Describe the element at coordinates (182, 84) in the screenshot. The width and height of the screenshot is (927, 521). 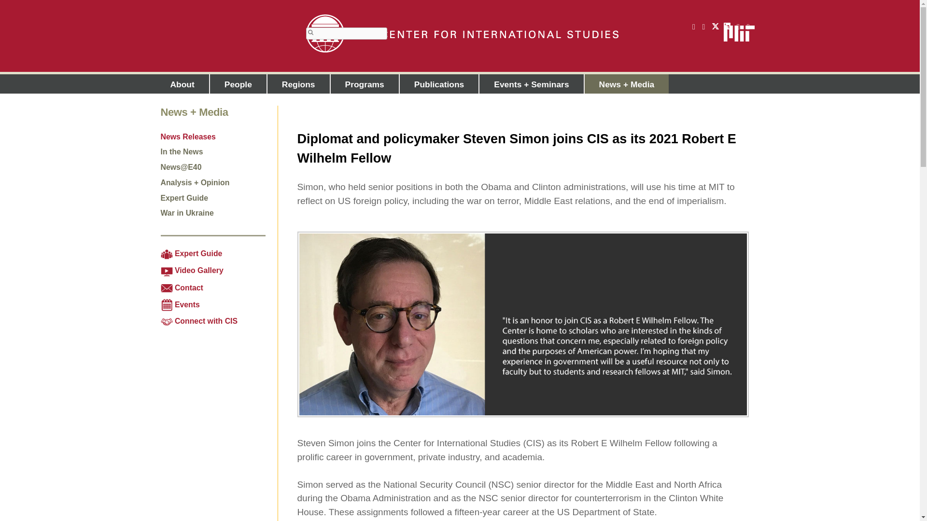
I see `About` at that location.